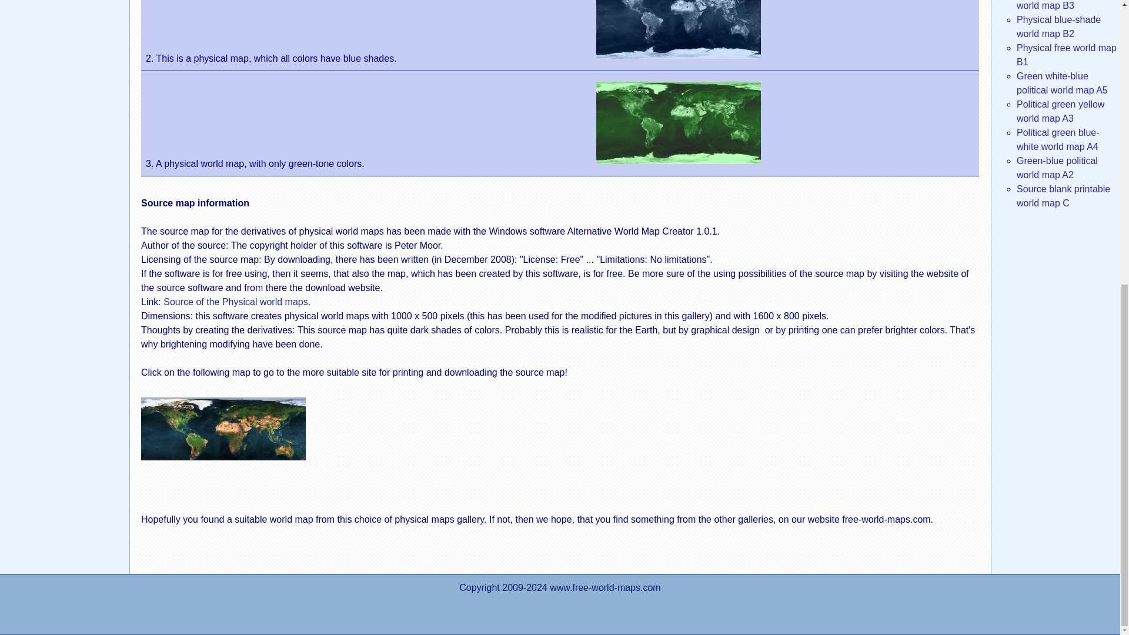 This screenshot has height=635, width=1129. What do you see at coordinates (1058, 26) in the screenshot?
I see `Physical blue-shade world map B2` at bounding box center [1058, 26].